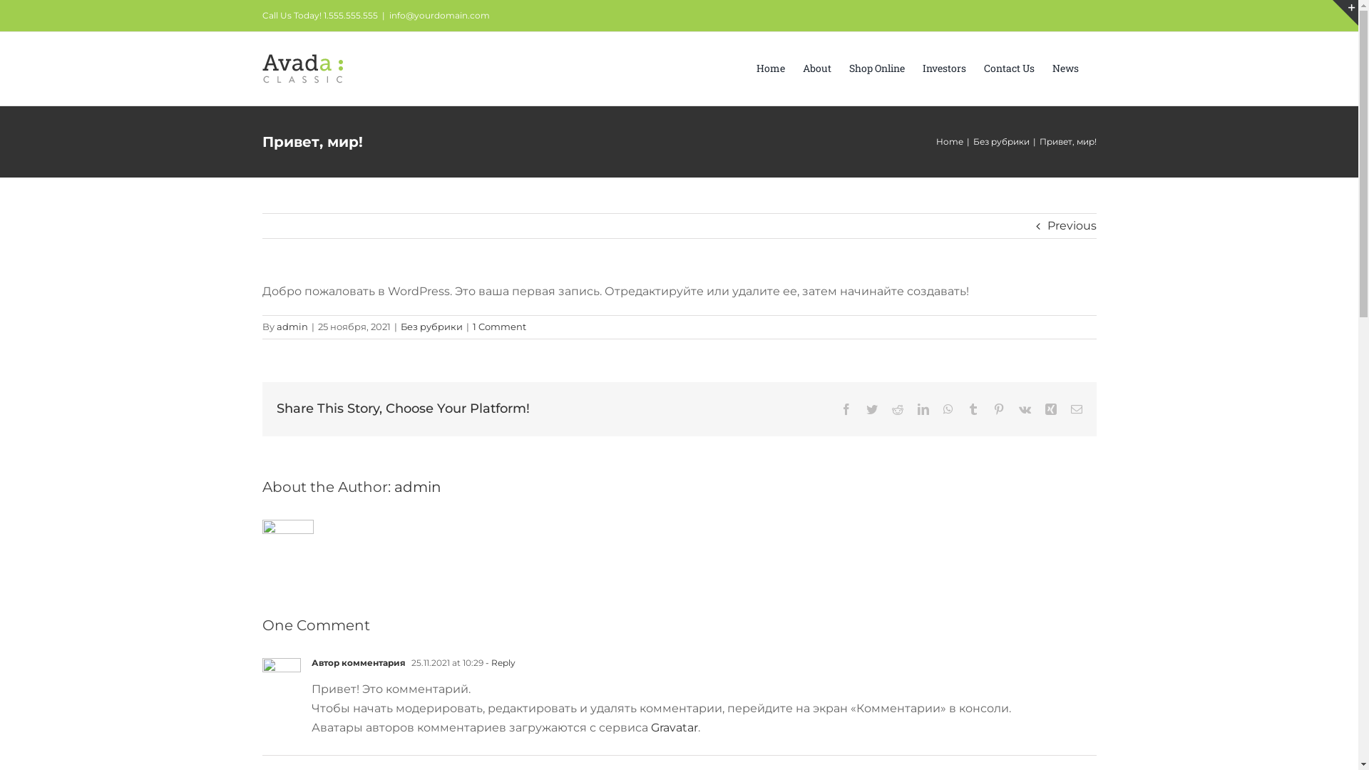 This screenshot has width=1369, height=770. I want to click on Home, so click(949, 141).